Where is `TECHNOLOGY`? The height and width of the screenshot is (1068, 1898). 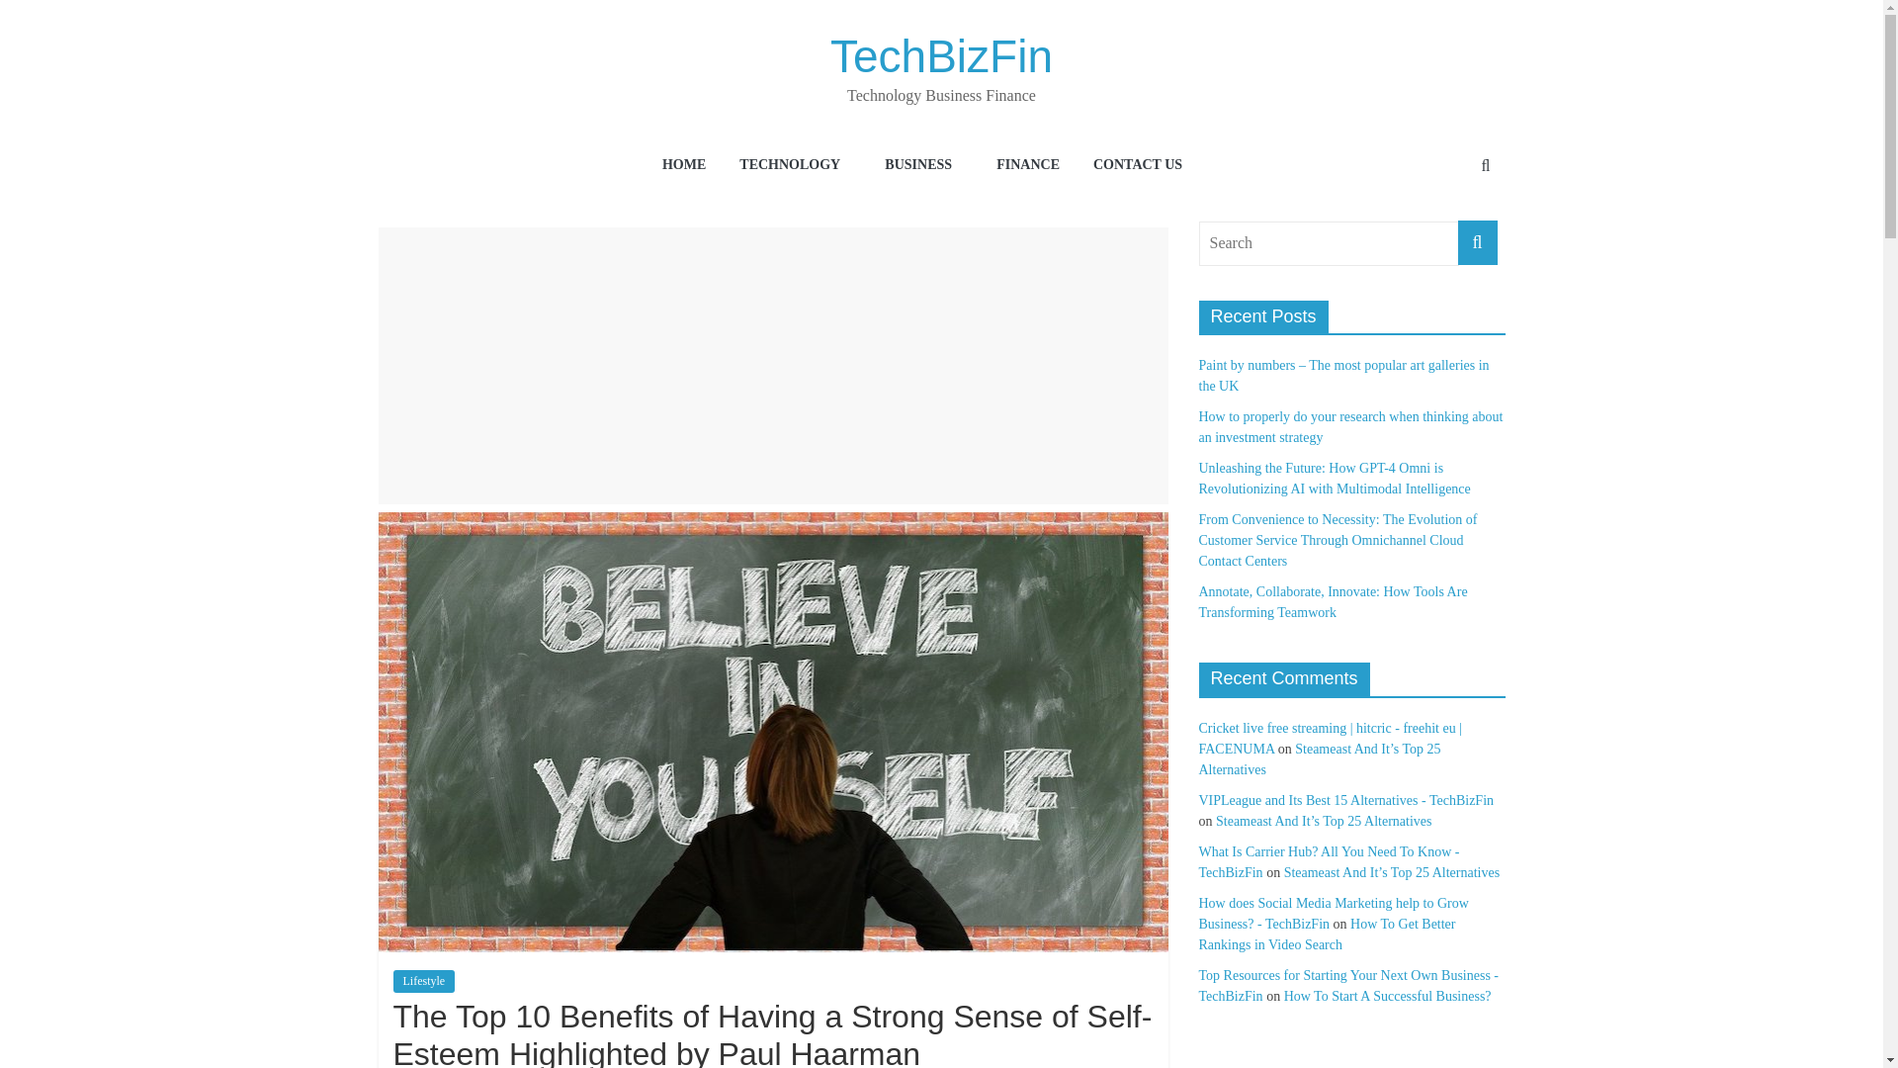 TECHNOLOGY is located at coordinates (795, 166).